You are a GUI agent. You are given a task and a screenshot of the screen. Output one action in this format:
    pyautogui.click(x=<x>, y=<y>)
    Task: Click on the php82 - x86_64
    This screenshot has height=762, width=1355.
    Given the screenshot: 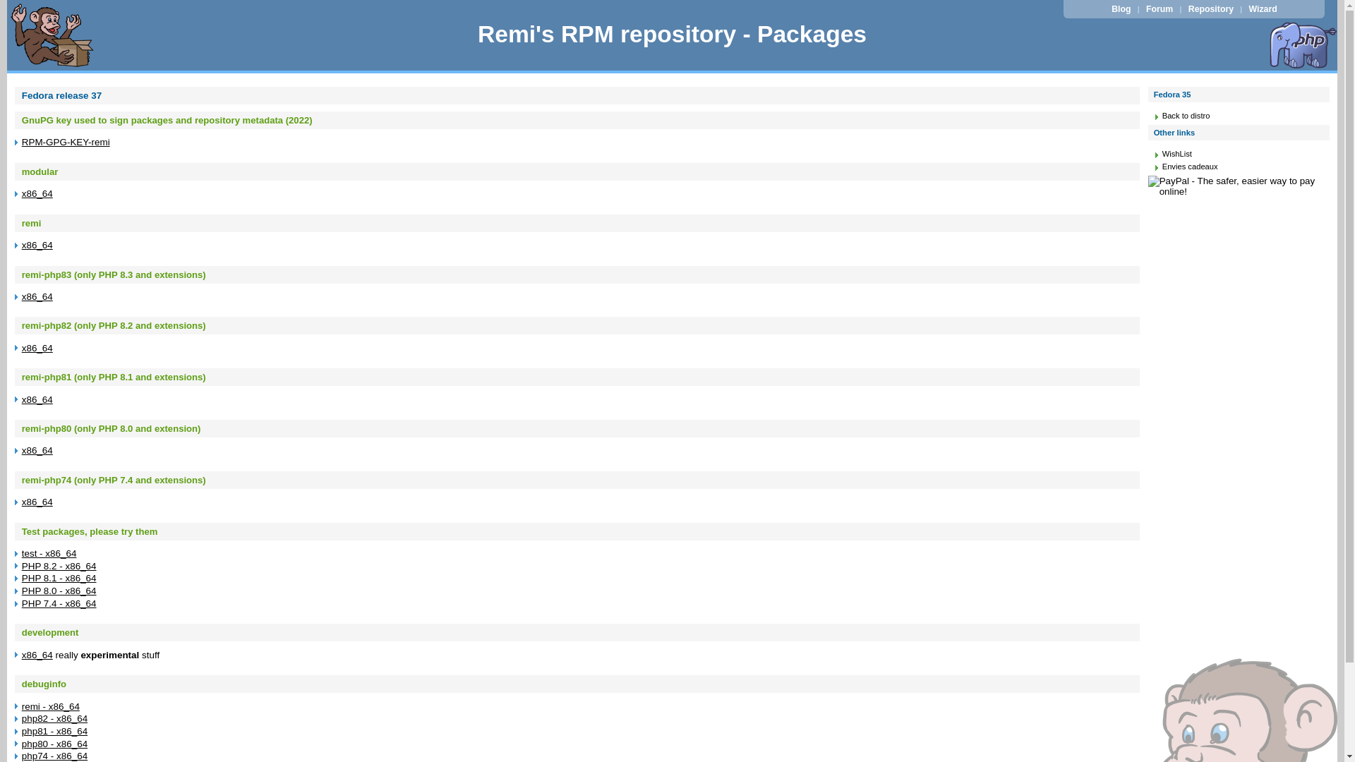 What is the action you would take?
    pyautogui.click(x=55, y=718)
    